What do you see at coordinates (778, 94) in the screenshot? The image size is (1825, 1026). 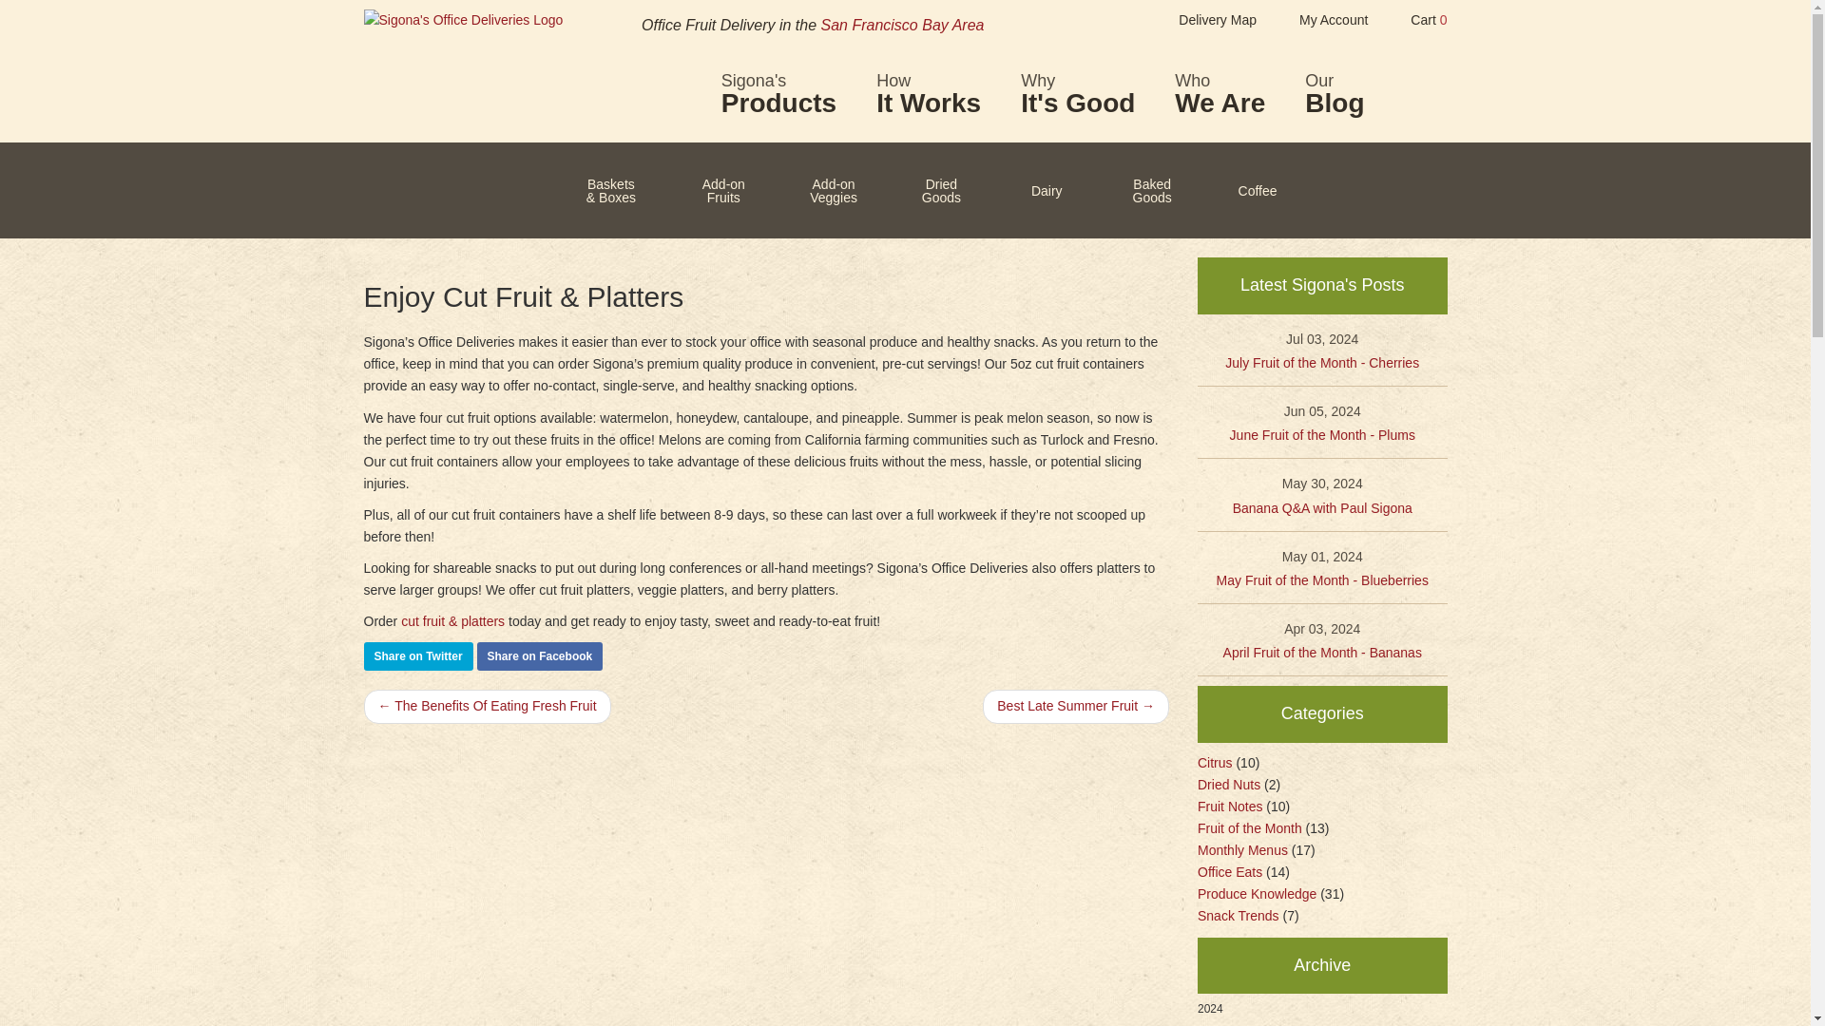 I see `Cart 0` at bounding box center [778, 94].